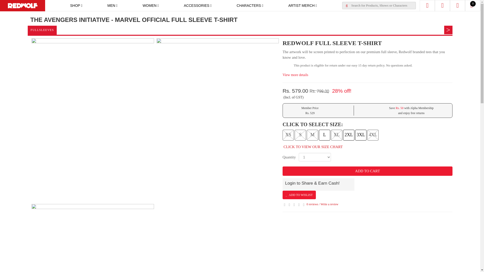  What do you see at coordinates (360, 134) in the screenshot?
I see `323596` at bounding box center [360, 134].